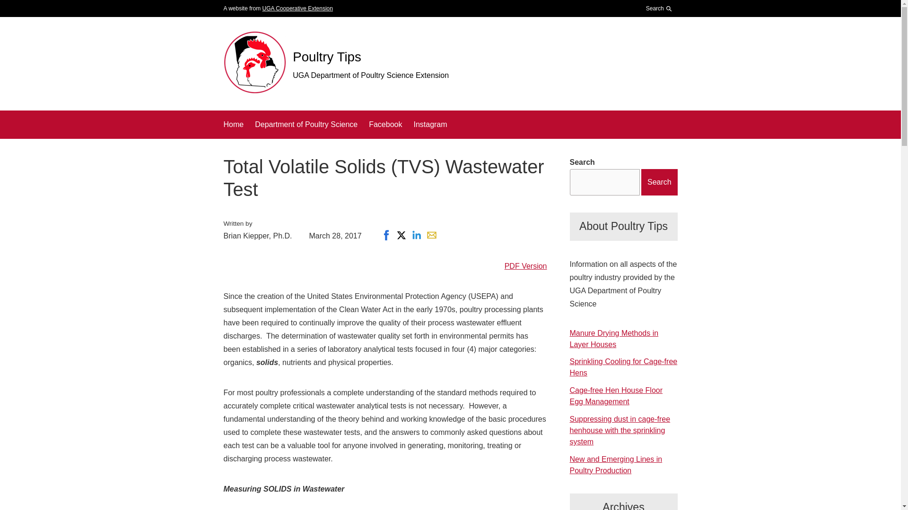 This screenshot has width=908, height=510. I want to click on Instagram, so click(429, 124).